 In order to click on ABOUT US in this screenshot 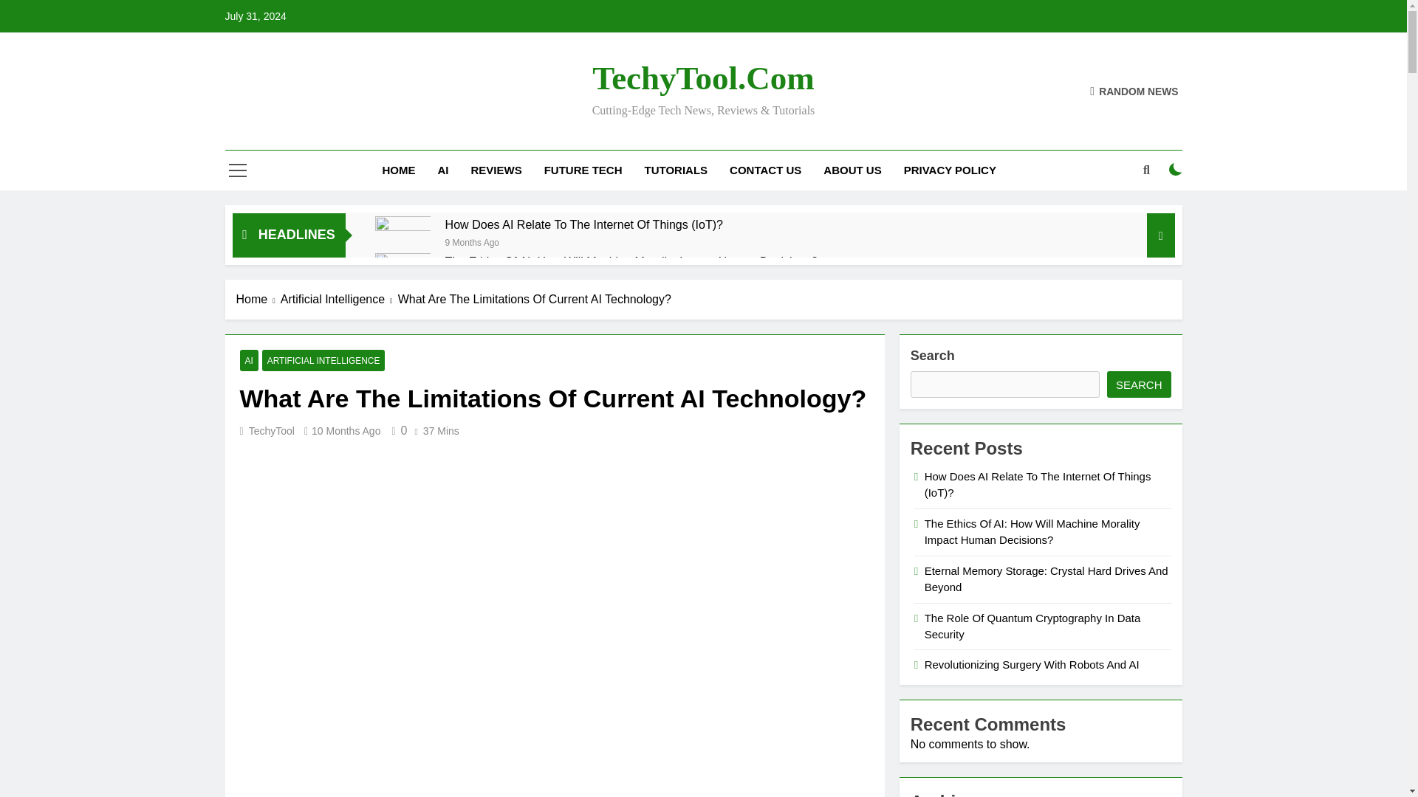, I will do `click(852, 170)`.